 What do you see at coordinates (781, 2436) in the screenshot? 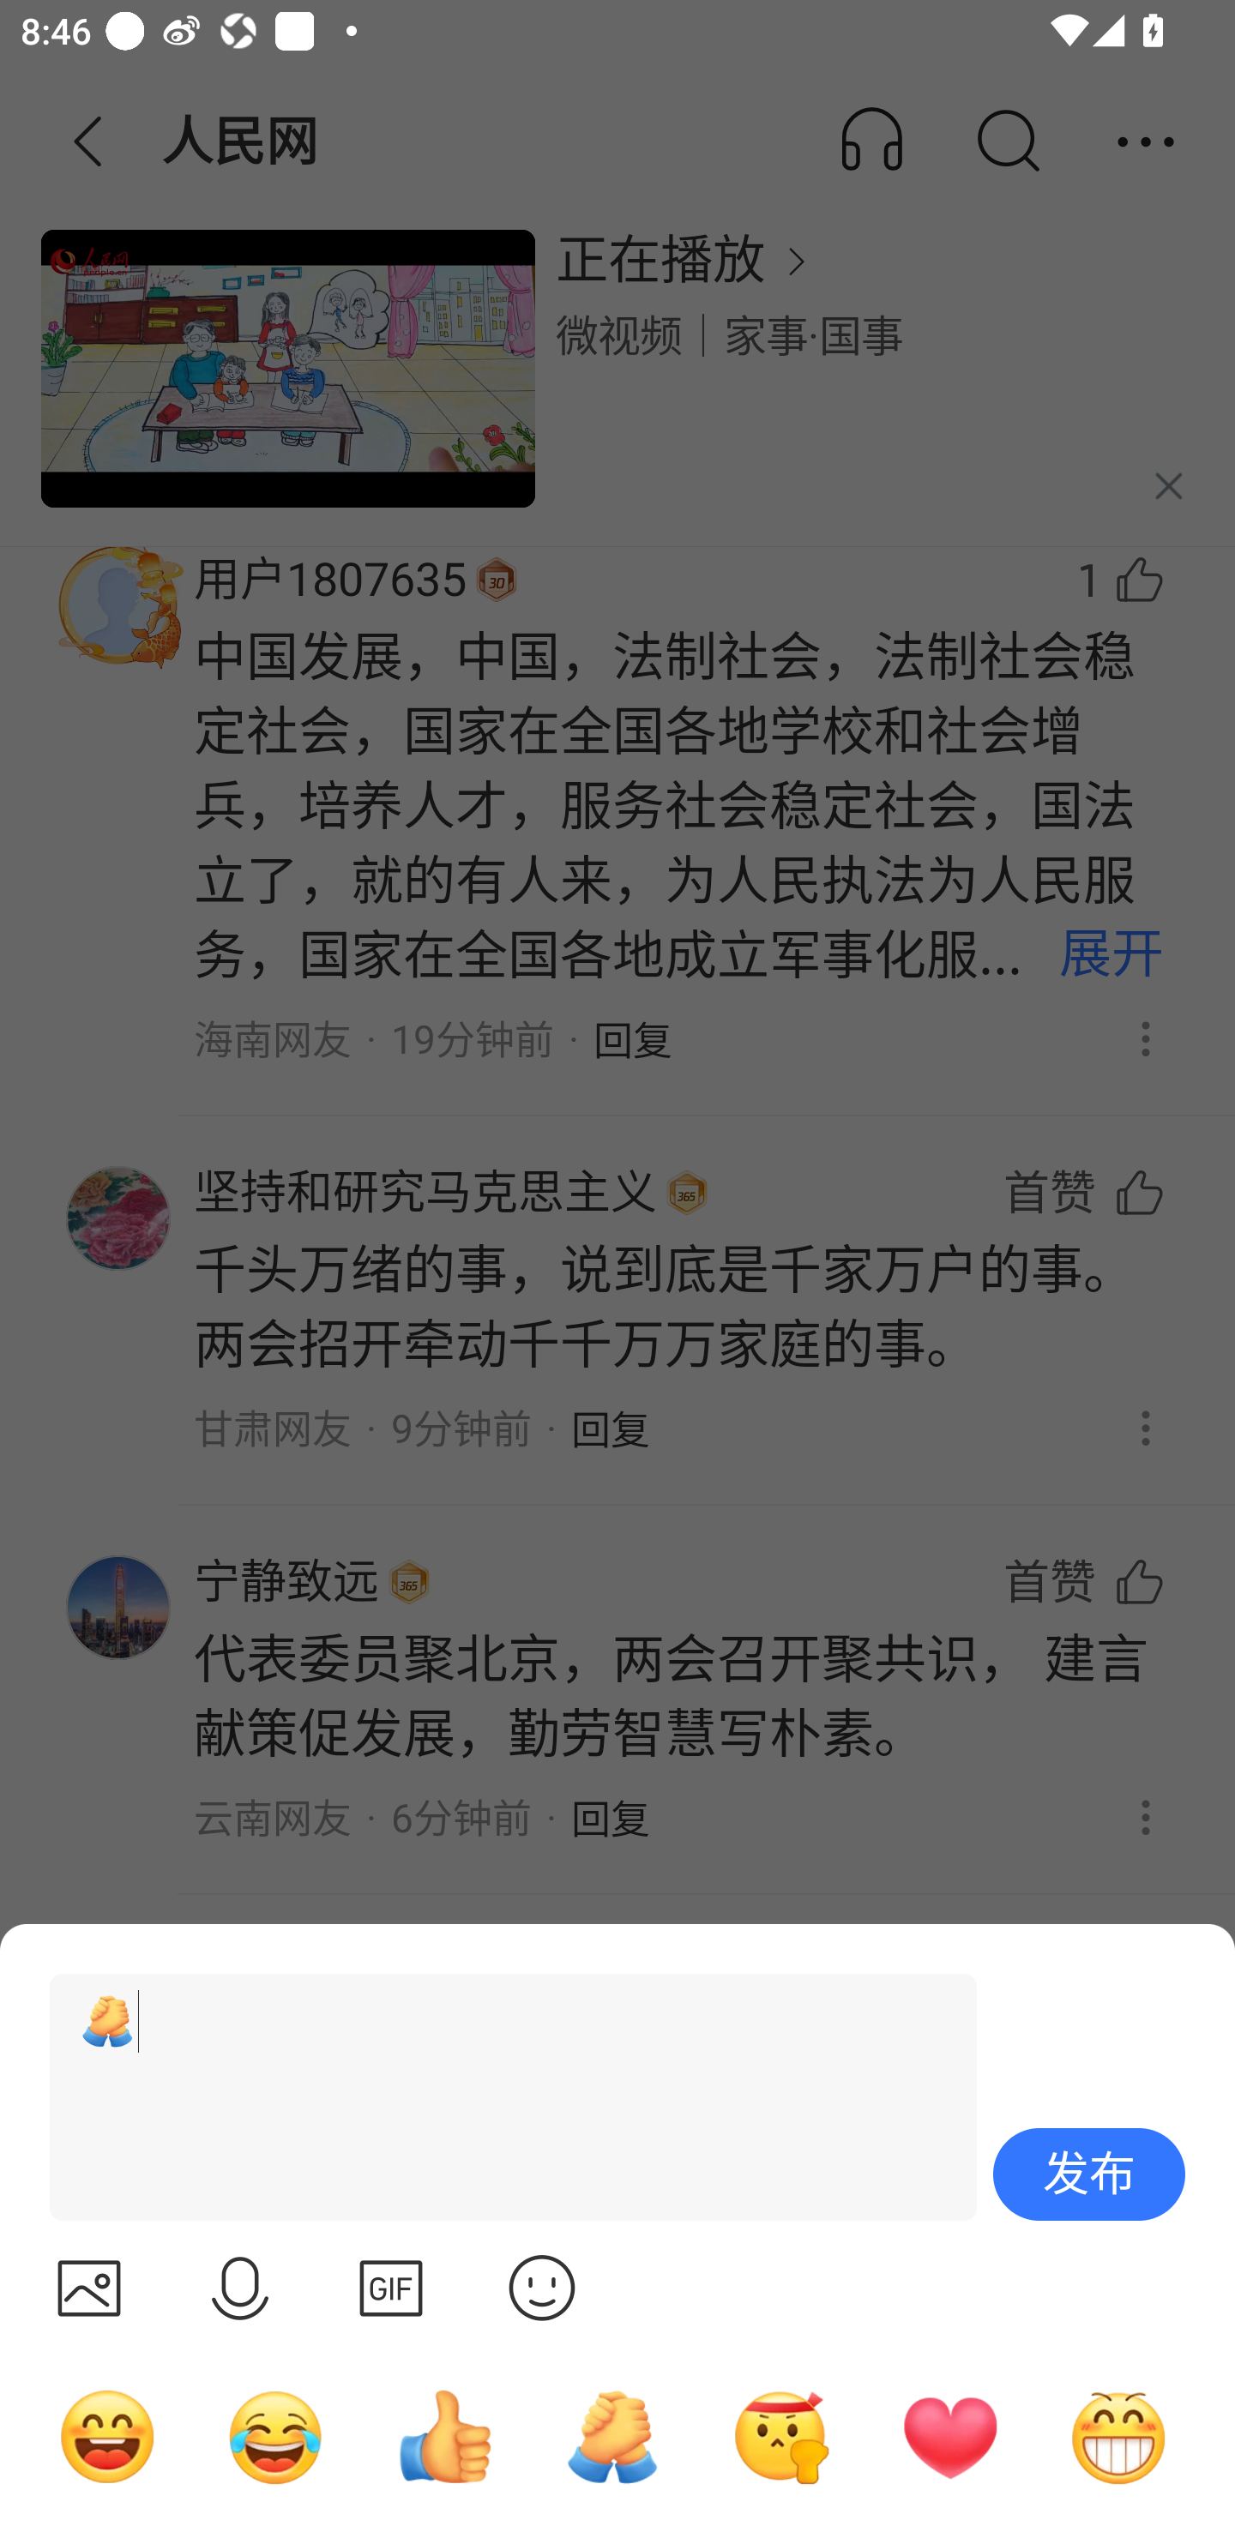
I see `奋斗` at bounding box center [781, 2436].